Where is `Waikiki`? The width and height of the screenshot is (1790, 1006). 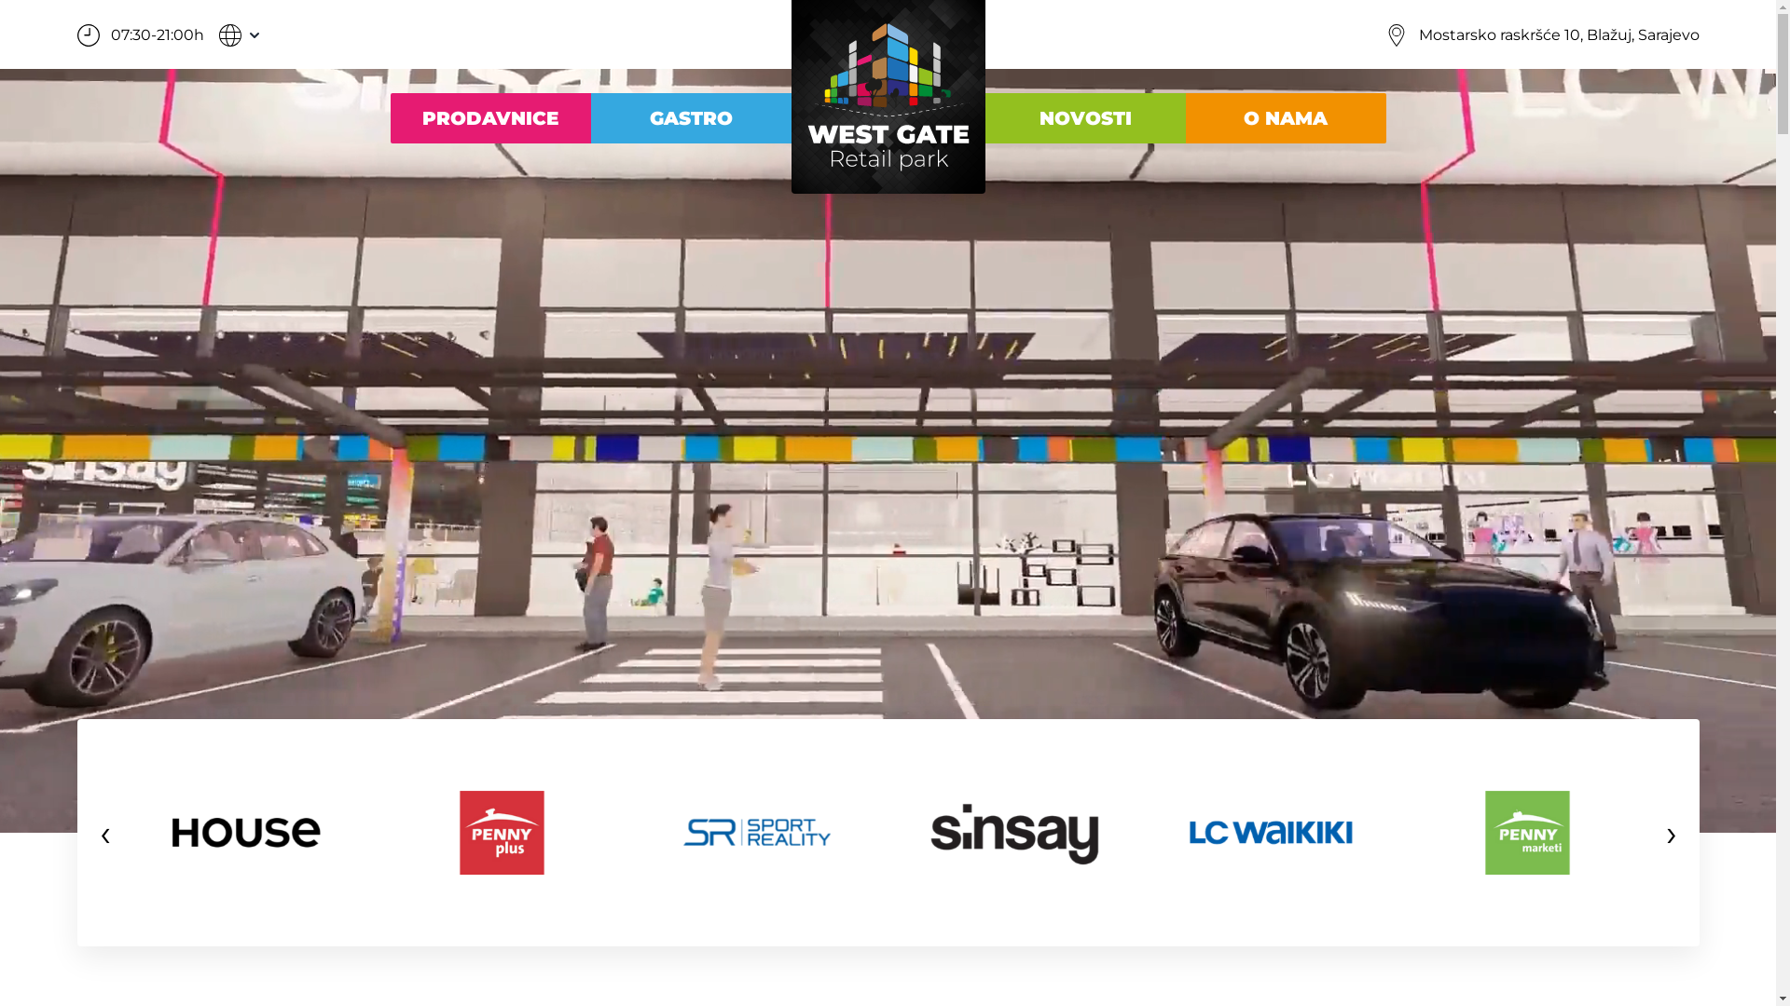
Waikiki is located at coordinates (1272, 833).